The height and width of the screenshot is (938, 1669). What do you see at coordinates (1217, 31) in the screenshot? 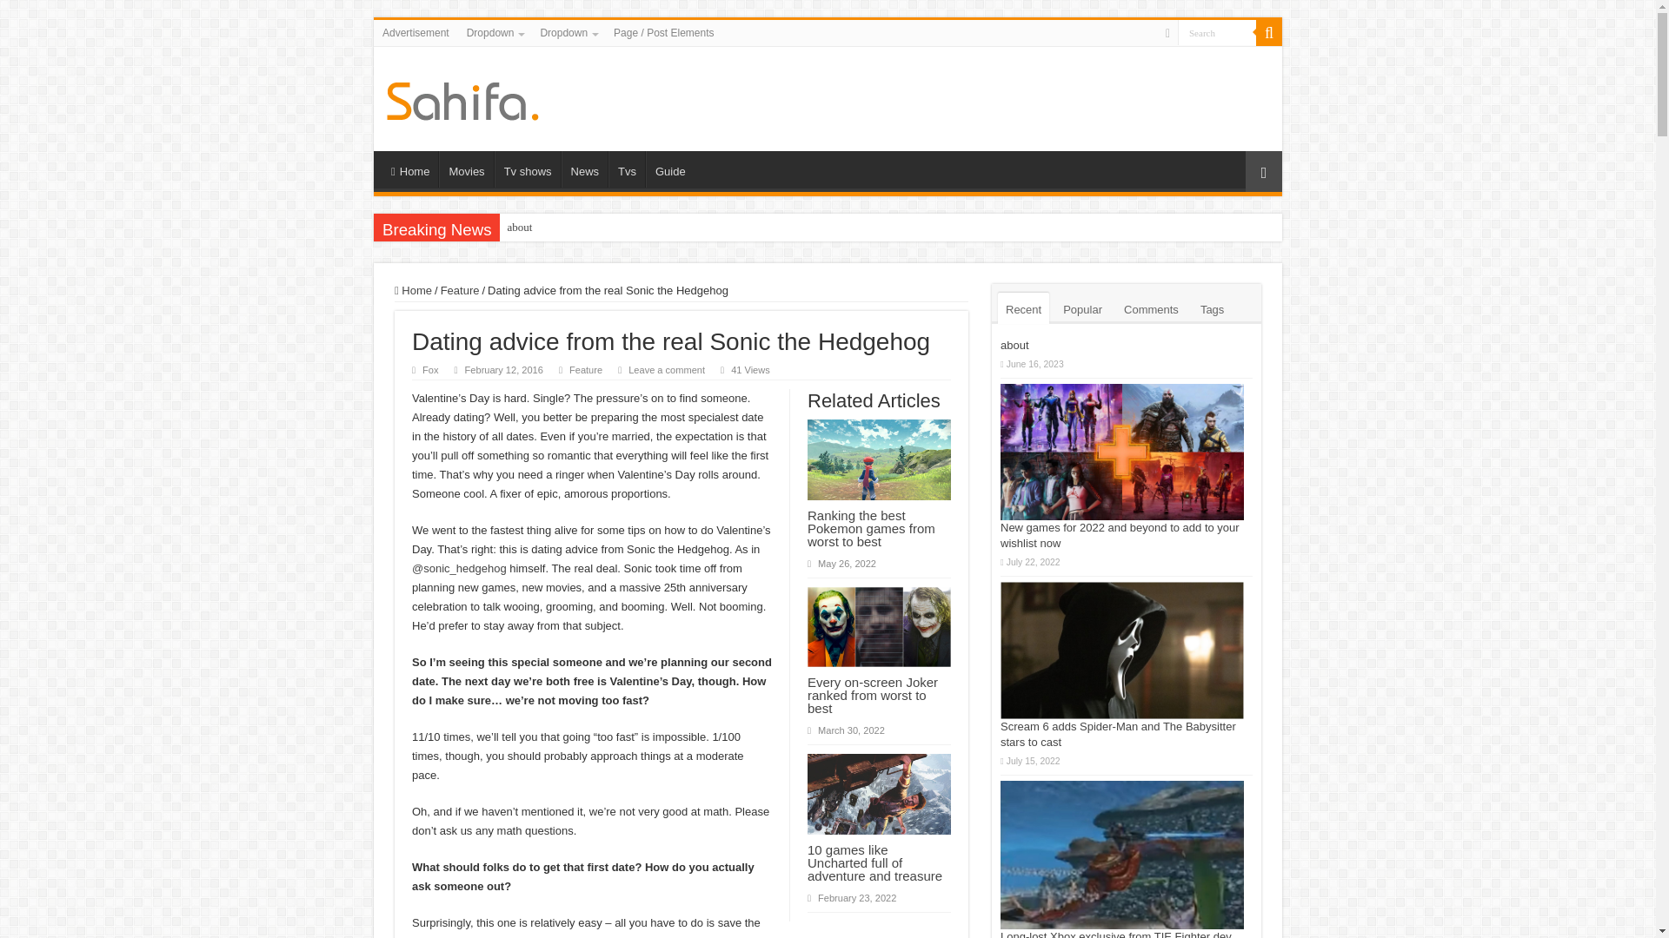
I see `Search` at bounding box center [1217, 31].